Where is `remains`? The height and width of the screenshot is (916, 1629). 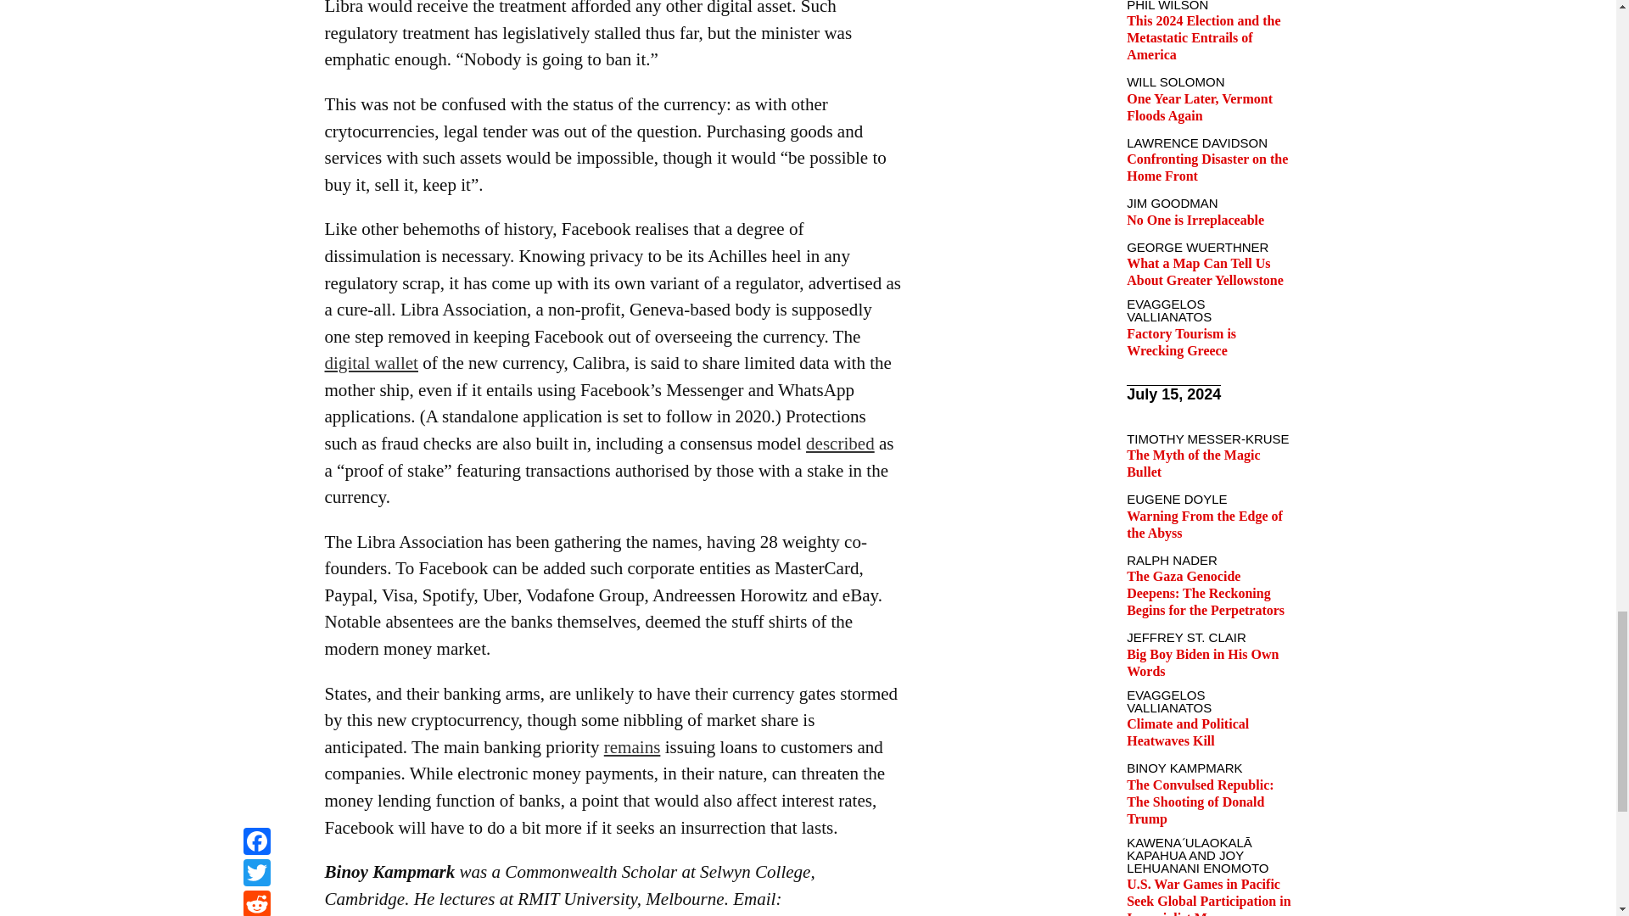
remains is located at coordinates (633, 747).